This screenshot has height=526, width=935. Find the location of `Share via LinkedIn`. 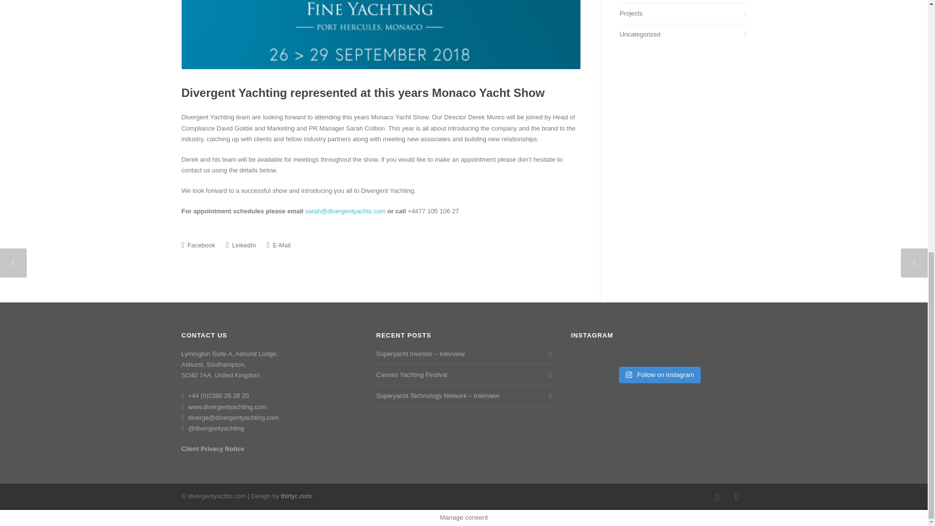

Share via LinkedIn is located at coordinates (241, 244).